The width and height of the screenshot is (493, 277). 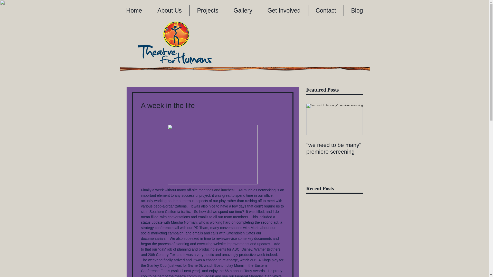 What do you see at coordinates (283, 11) in the screenshot?
I see `Get Involved` at bounding box center [283, 11].